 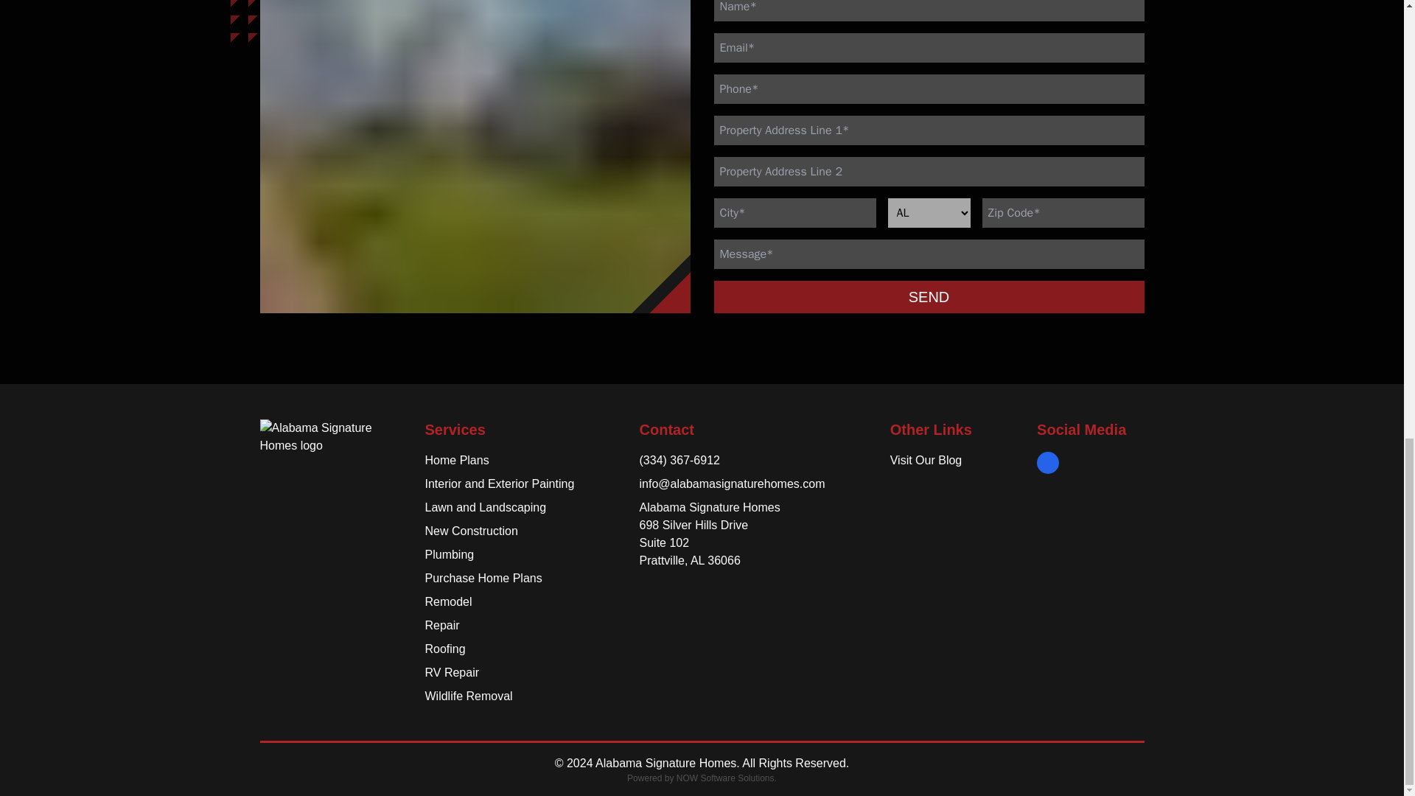 I want to click on Wildlife Removal, so click(x=469, y=696).